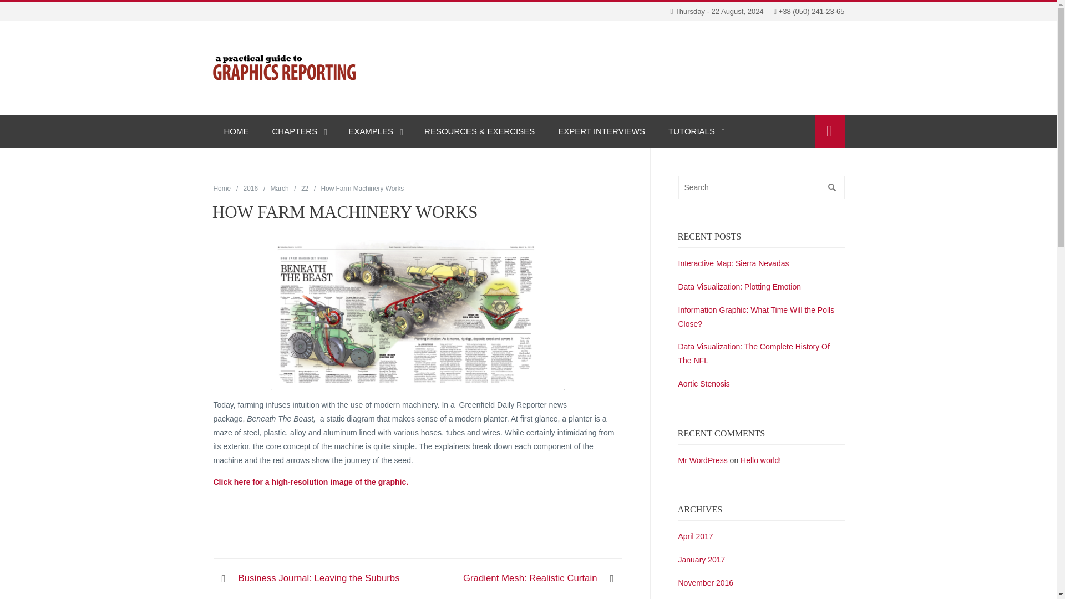  Describe the element at coordinates (305, 188) in the screenshot. I see `March 22, 2016` at that location.